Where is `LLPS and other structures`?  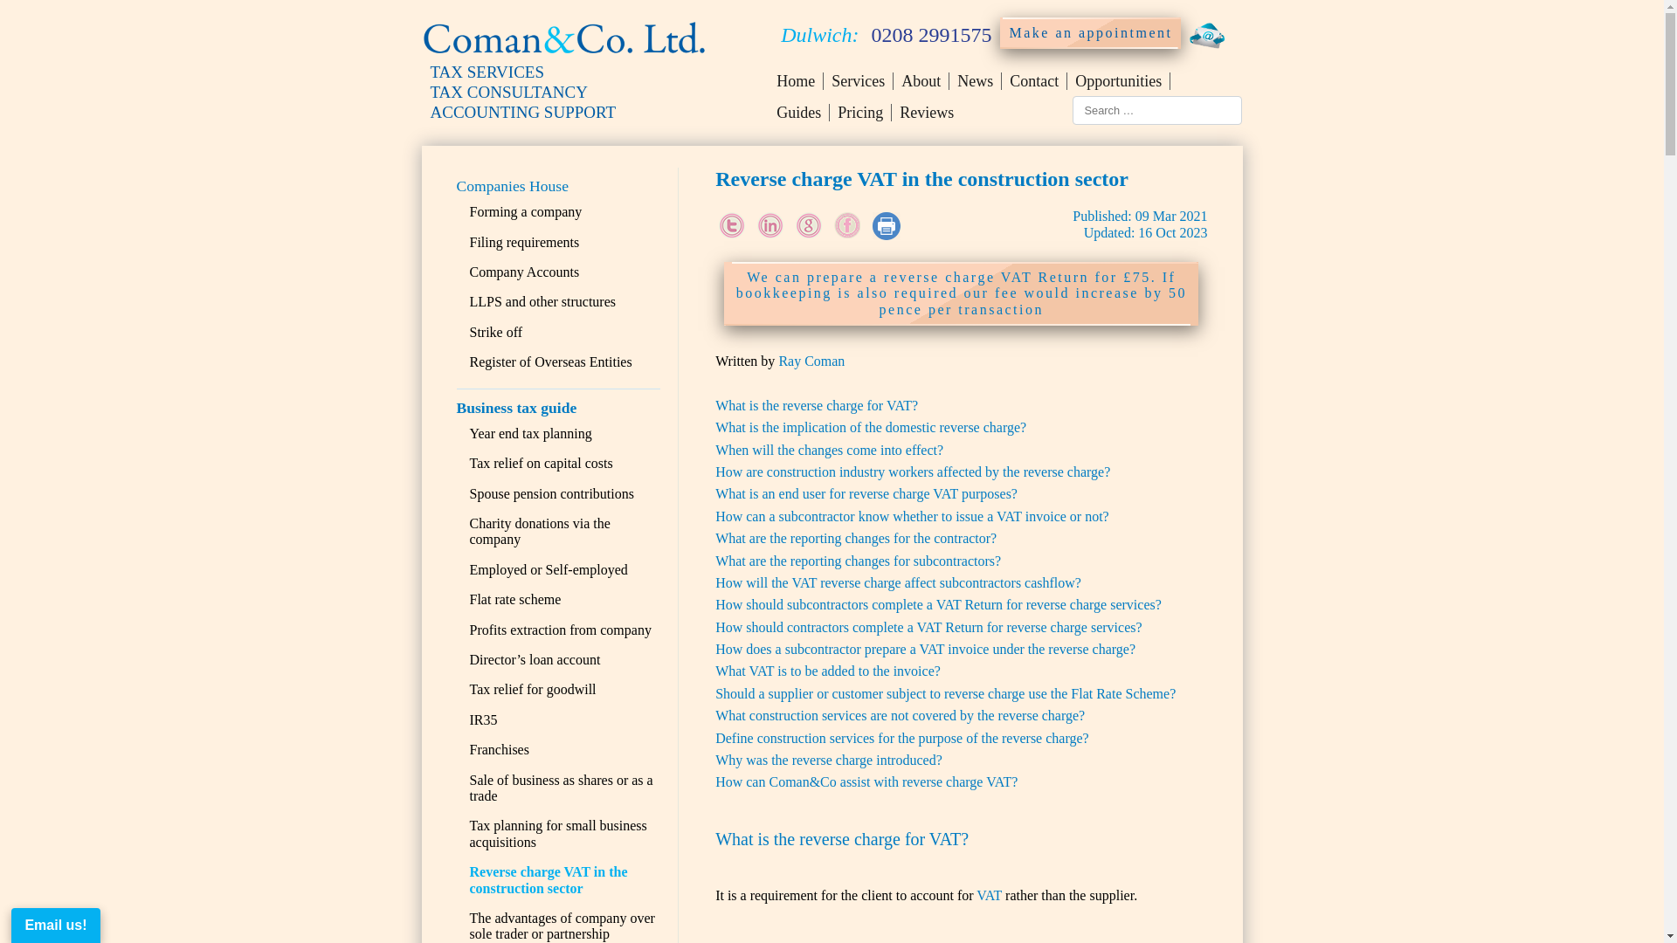 LLPS and other structures is located at coordinates (543, 301).